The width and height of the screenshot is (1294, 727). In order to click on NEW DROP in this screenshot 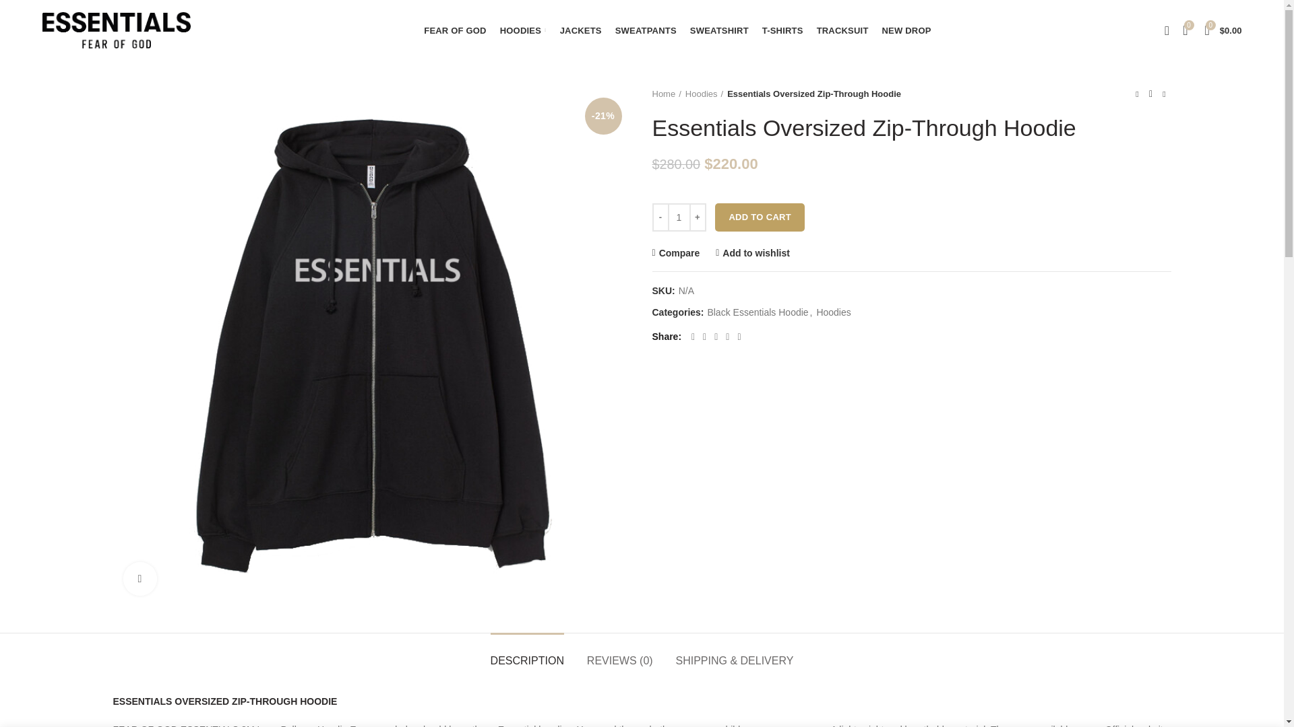, I will do `click(907, 30)`.